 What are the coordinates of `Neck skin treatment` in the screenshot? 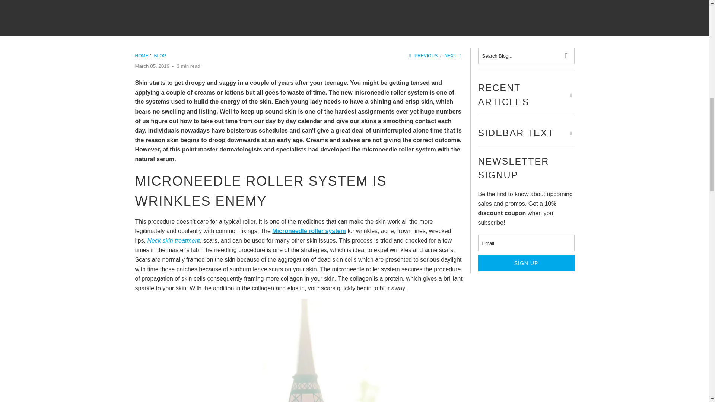 It's located at (153, 240).